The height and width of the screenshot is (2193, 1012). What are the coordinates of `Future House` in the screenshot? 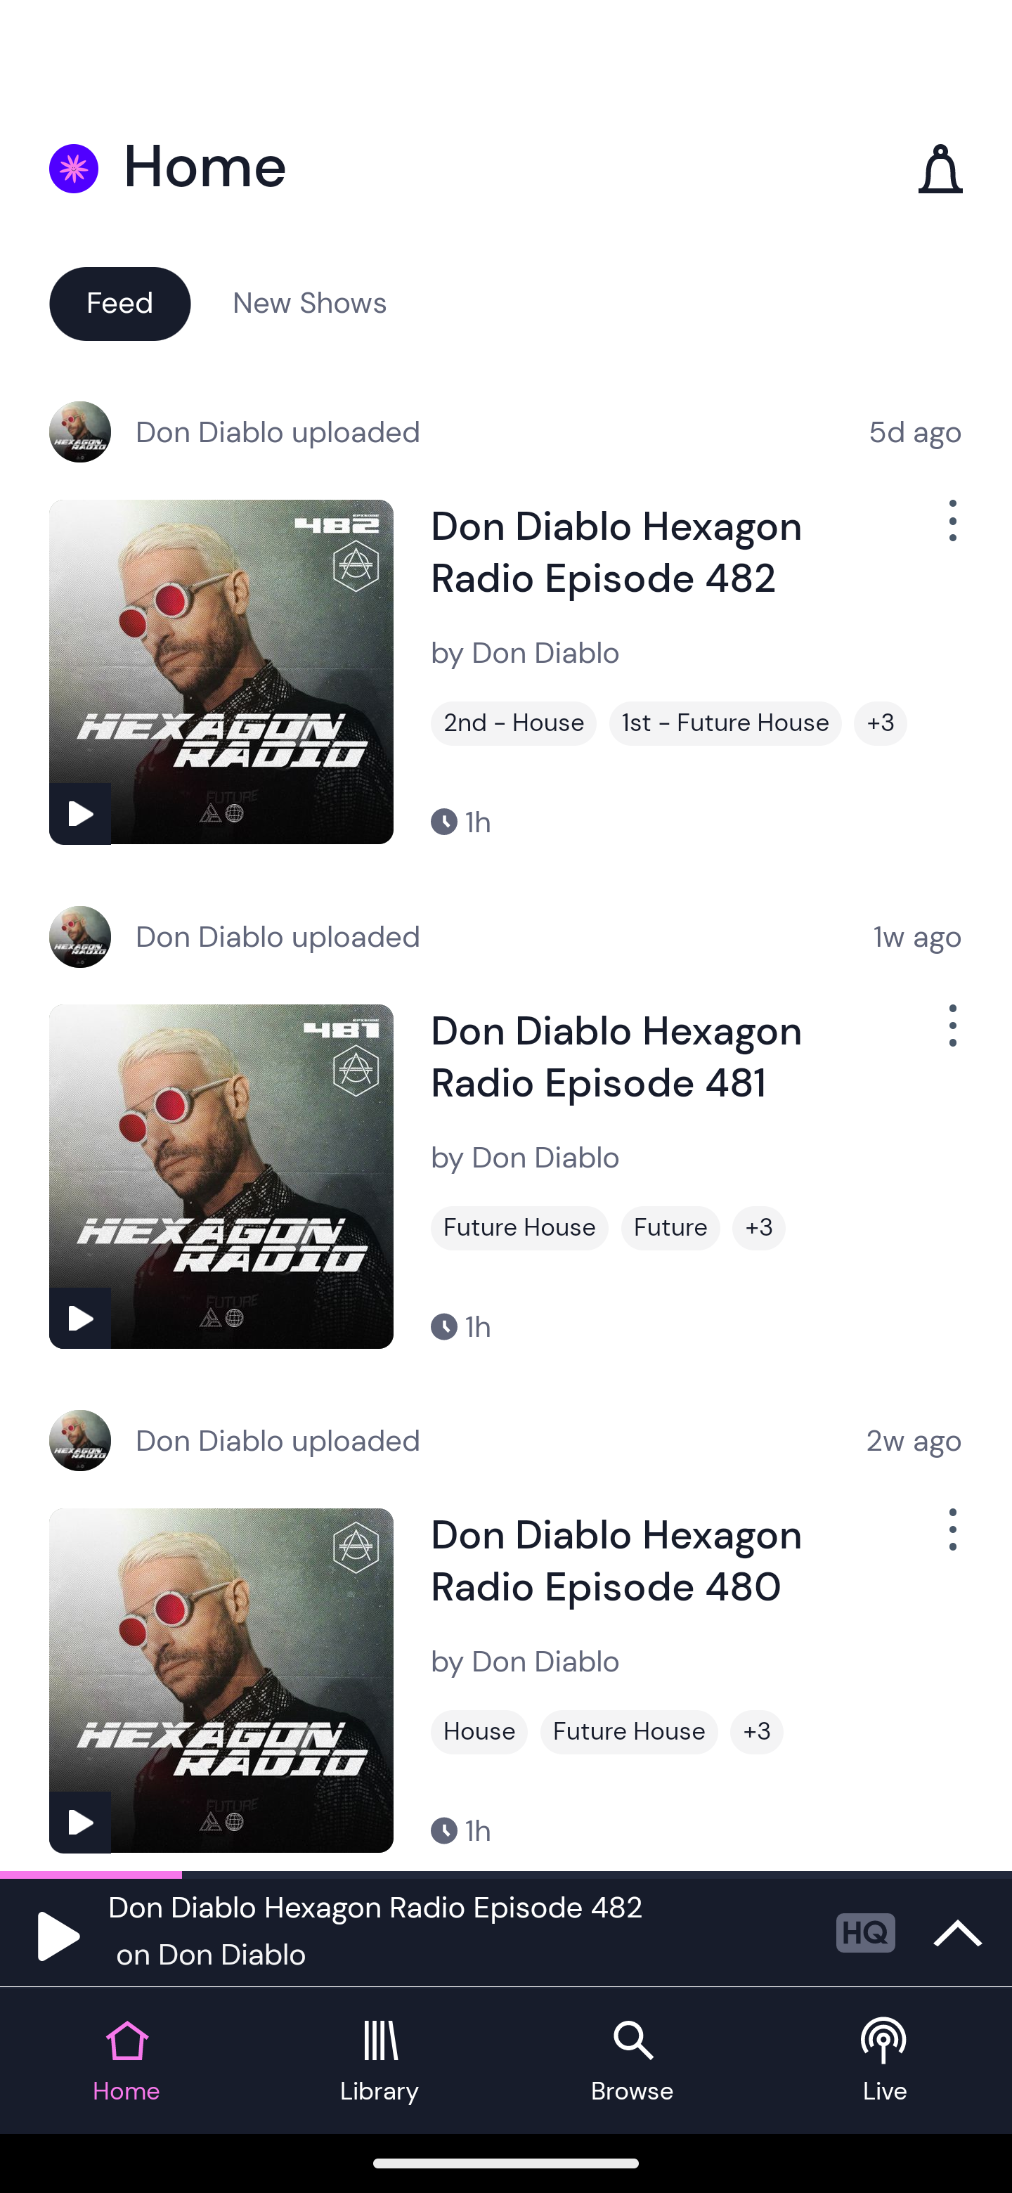 It's located at (519, 1228).